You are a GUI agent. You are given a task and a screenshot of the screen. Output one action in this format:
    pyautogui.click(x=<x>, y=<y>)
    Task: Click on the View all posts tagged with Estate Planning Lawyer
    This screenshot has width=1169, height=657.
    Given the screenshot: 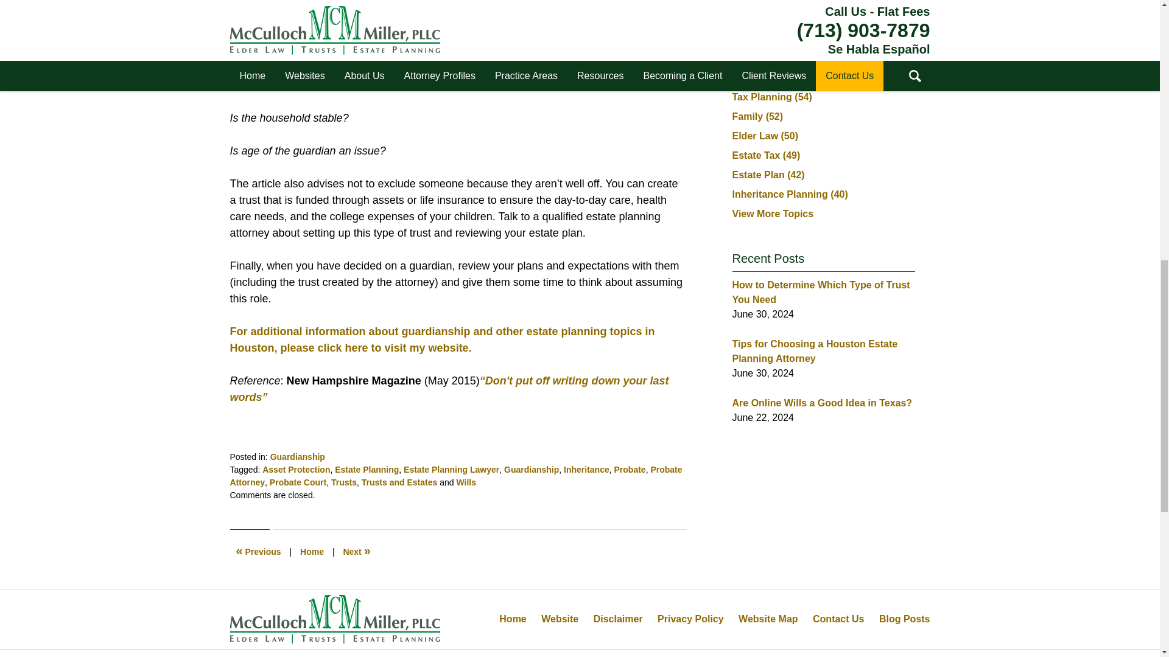 What is the action you would take?
    pyautogui.click(x=451, y=469)
    